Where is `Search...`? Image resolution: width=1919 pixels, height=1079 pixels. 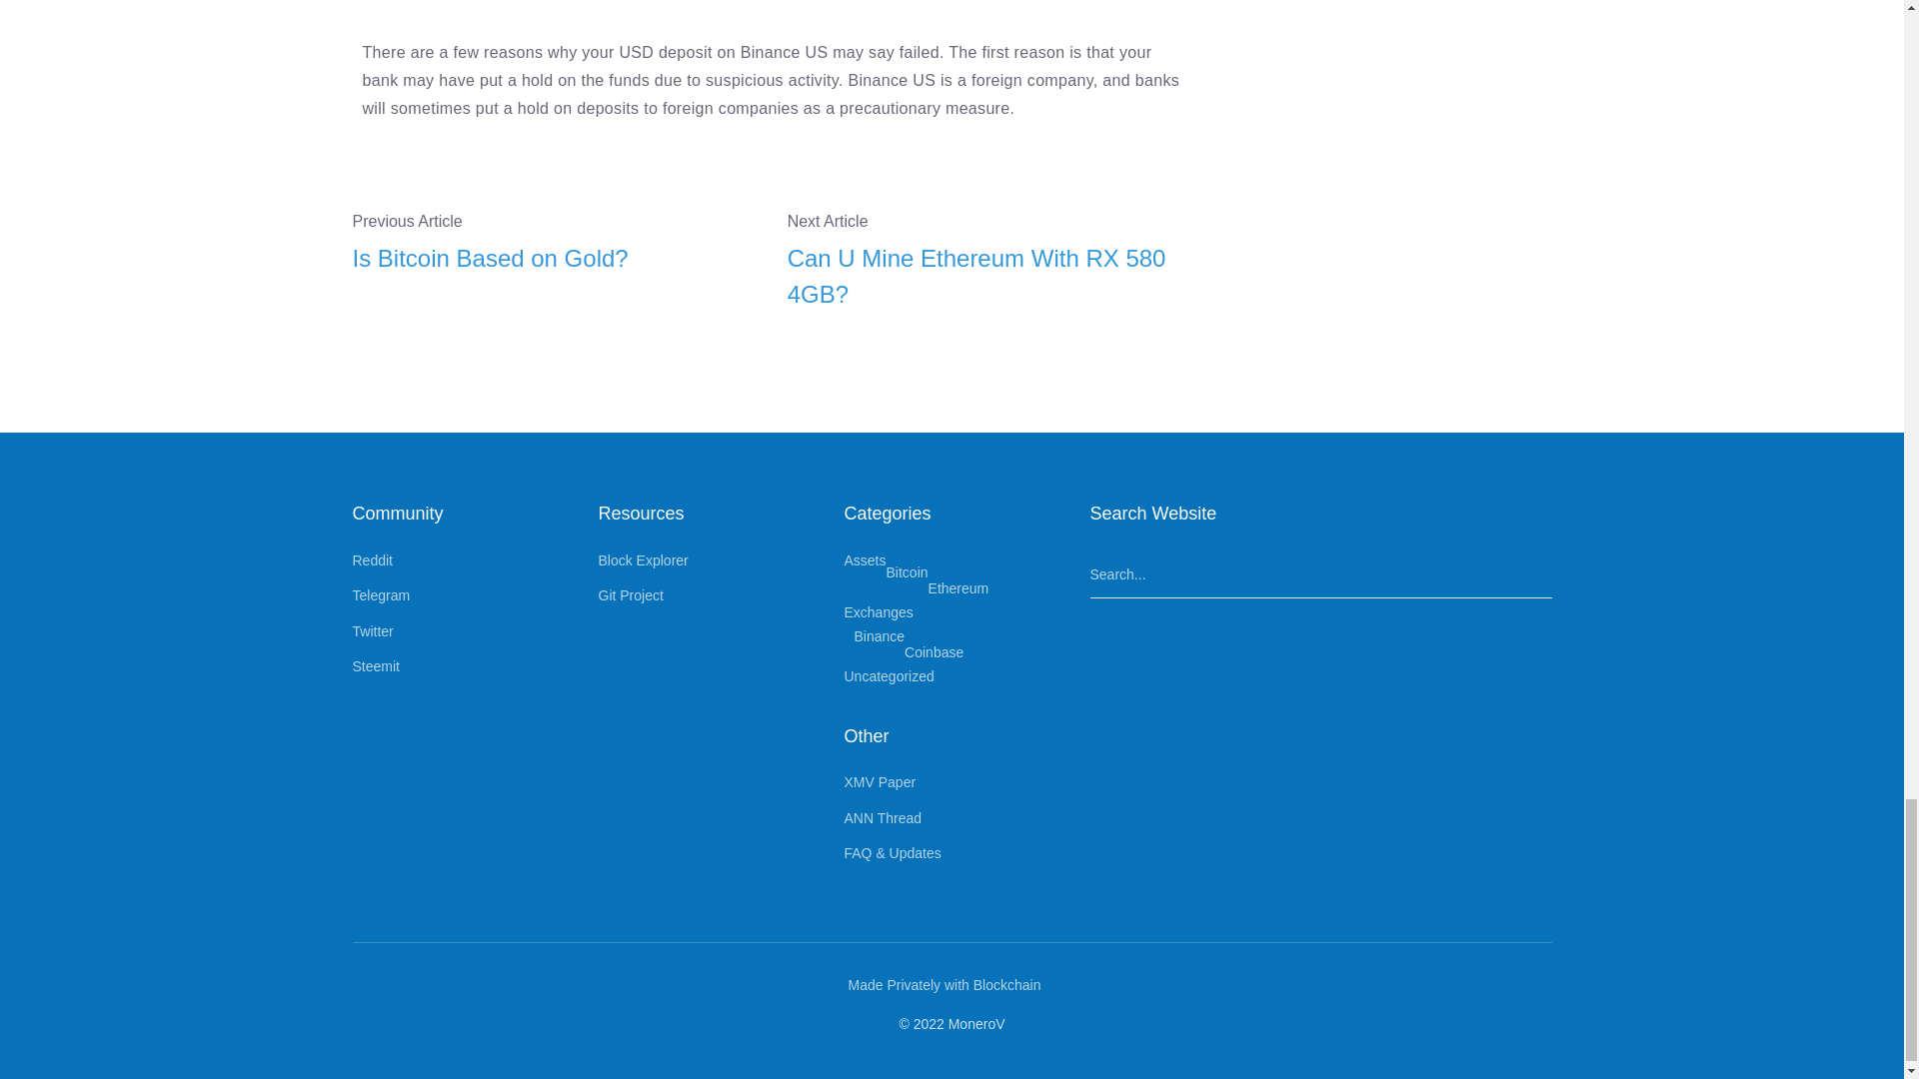
Search... is located at coordinates (1319, 574).